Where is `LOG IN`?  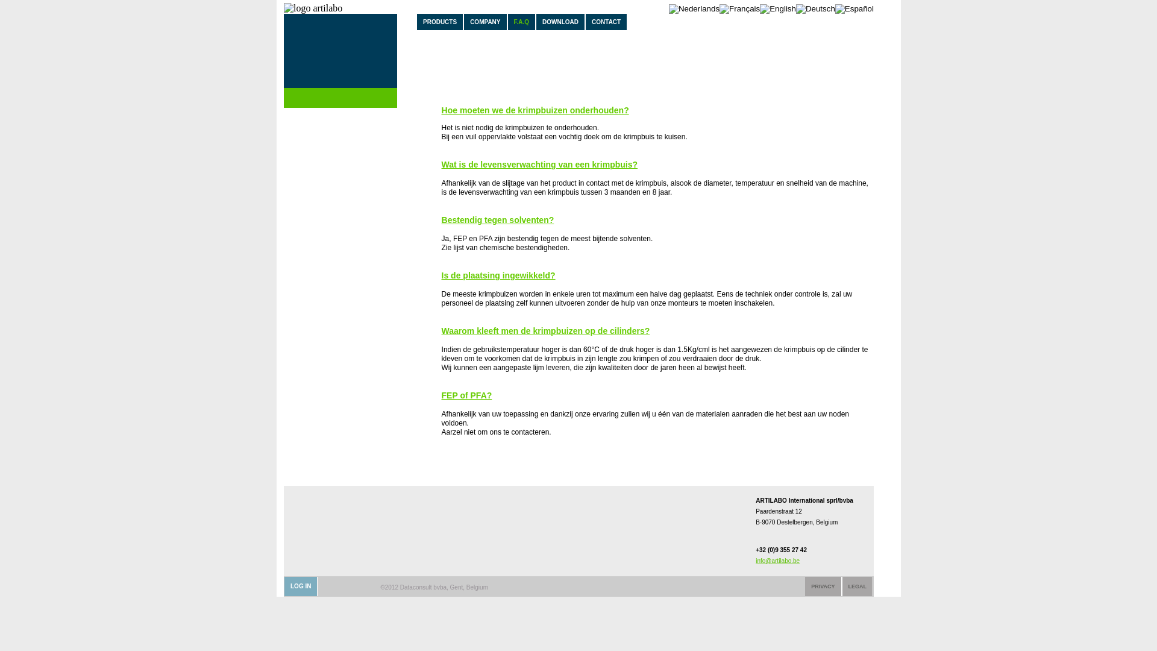
LOG IN is located at coordinates (301, 586).